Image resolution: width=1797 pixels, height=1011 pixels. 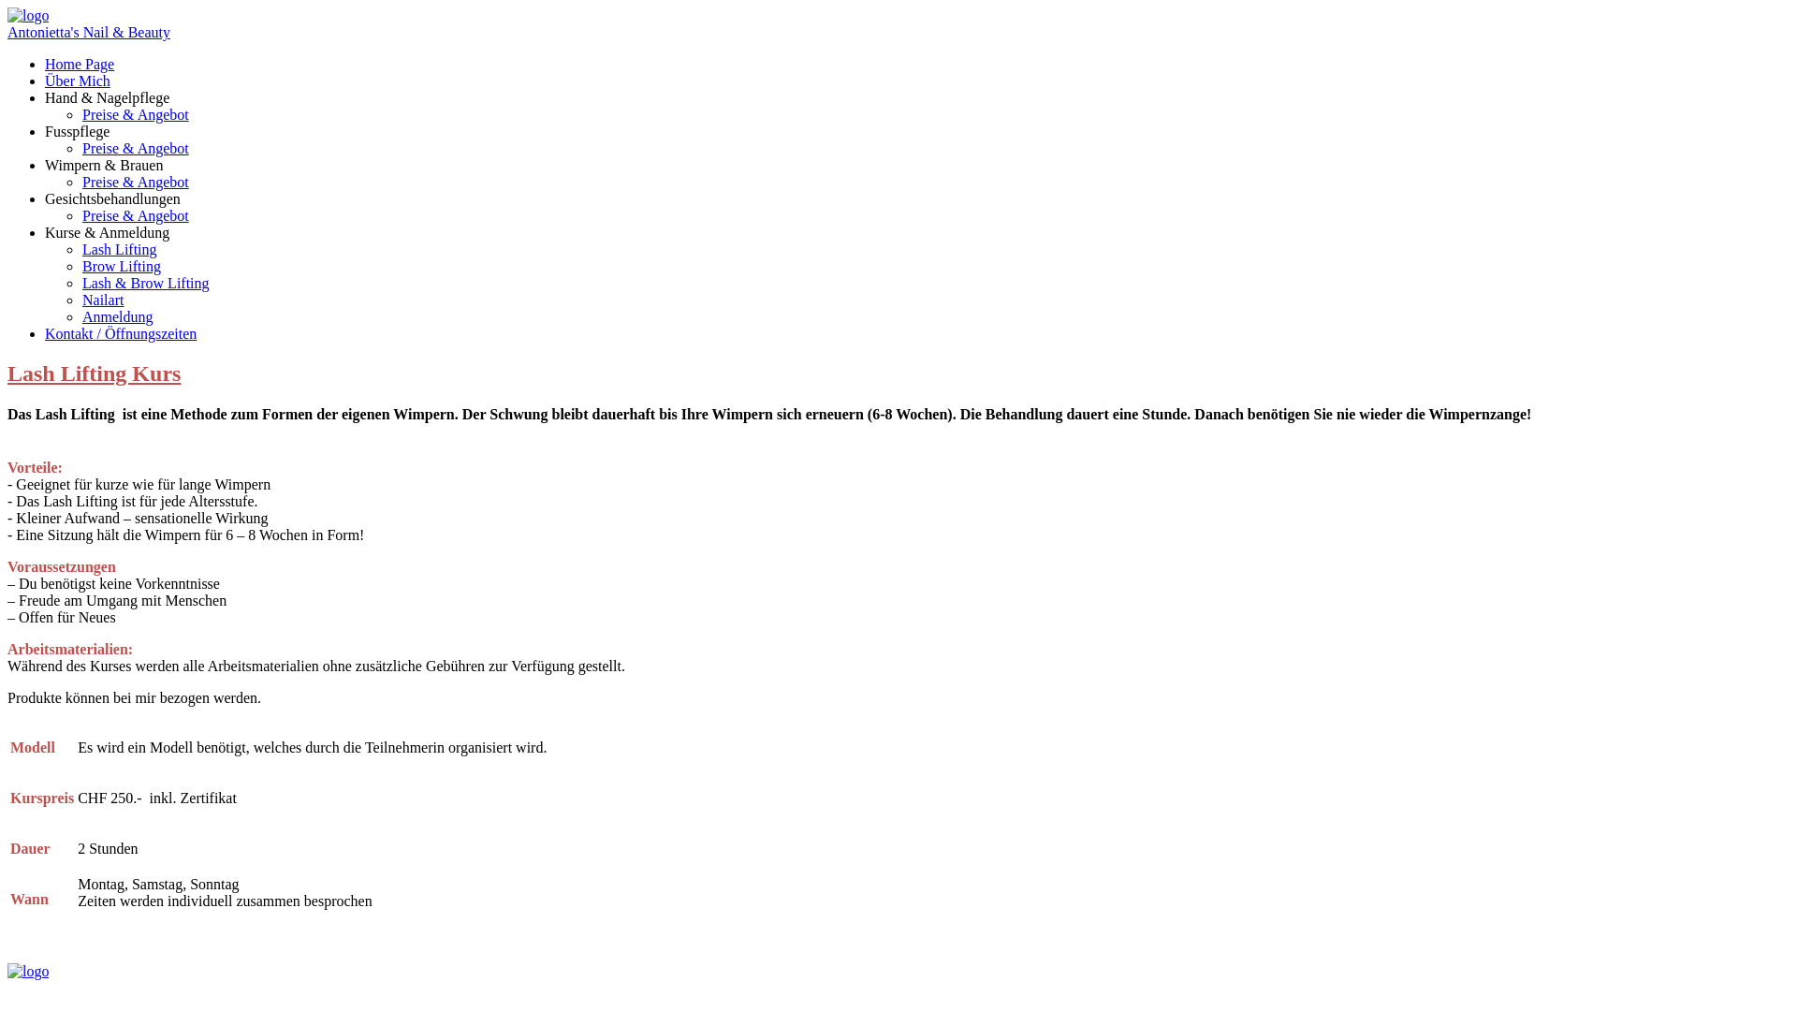 What do you see at coordinates (122, 266) in the screenshot?
I see `Brow Lifting` at bounding box center [122, 266].